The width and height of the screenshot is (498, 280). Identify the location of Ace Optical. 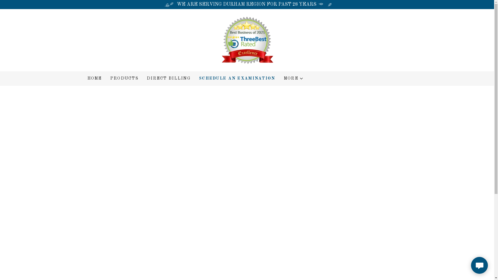
(247, 40).